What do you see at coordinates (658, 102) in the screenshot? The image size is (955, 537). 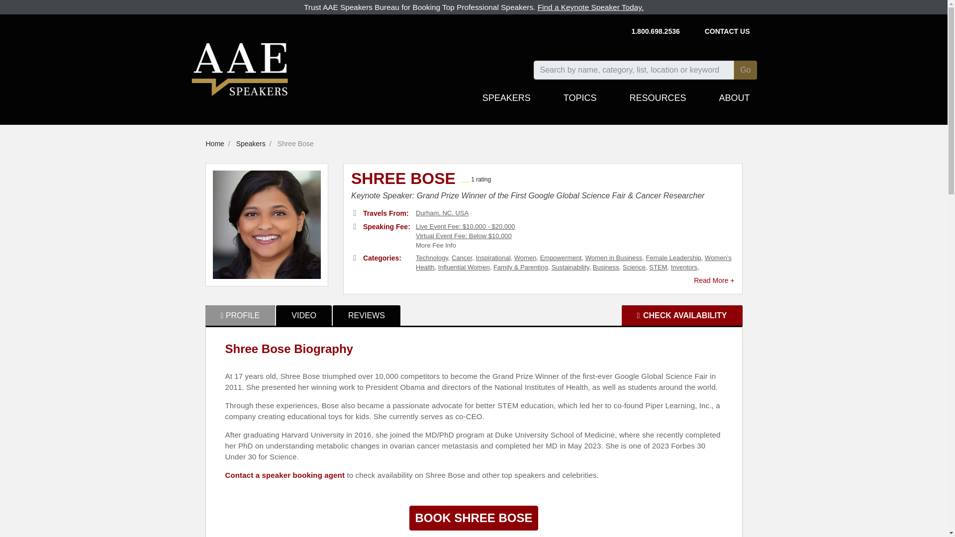 I see `RESOURCES` at bounding box center [658, 102].